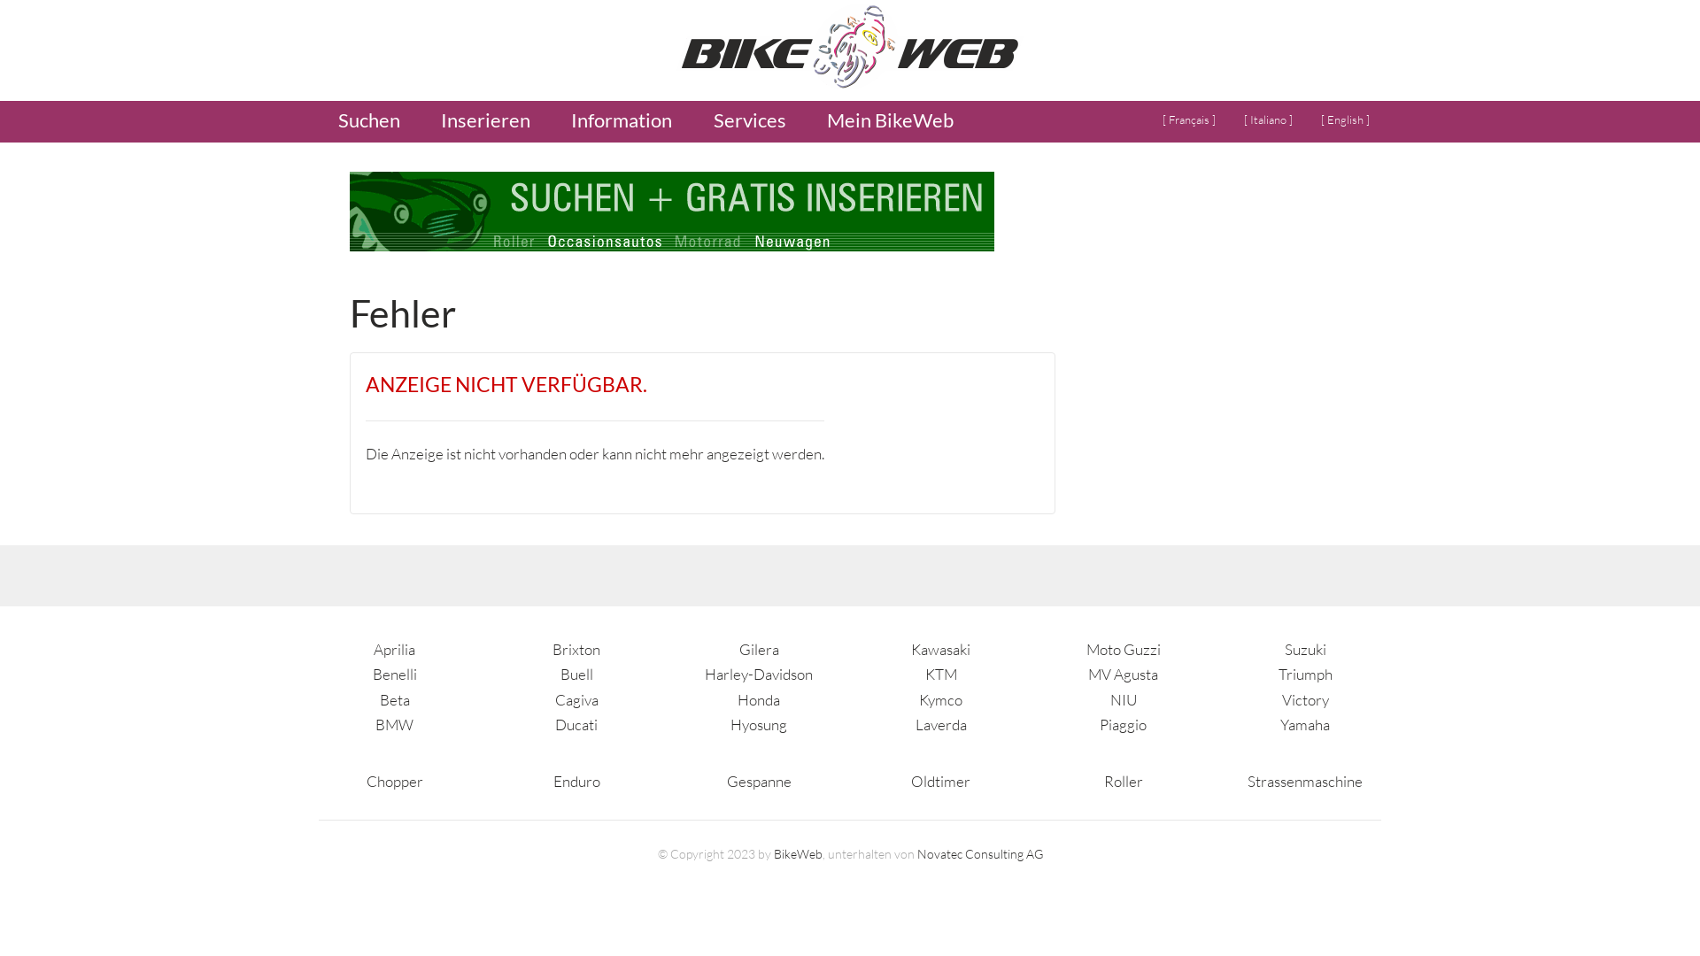 The image size is (1700, 956). I want to click on Inserieren, so click(485, 122).